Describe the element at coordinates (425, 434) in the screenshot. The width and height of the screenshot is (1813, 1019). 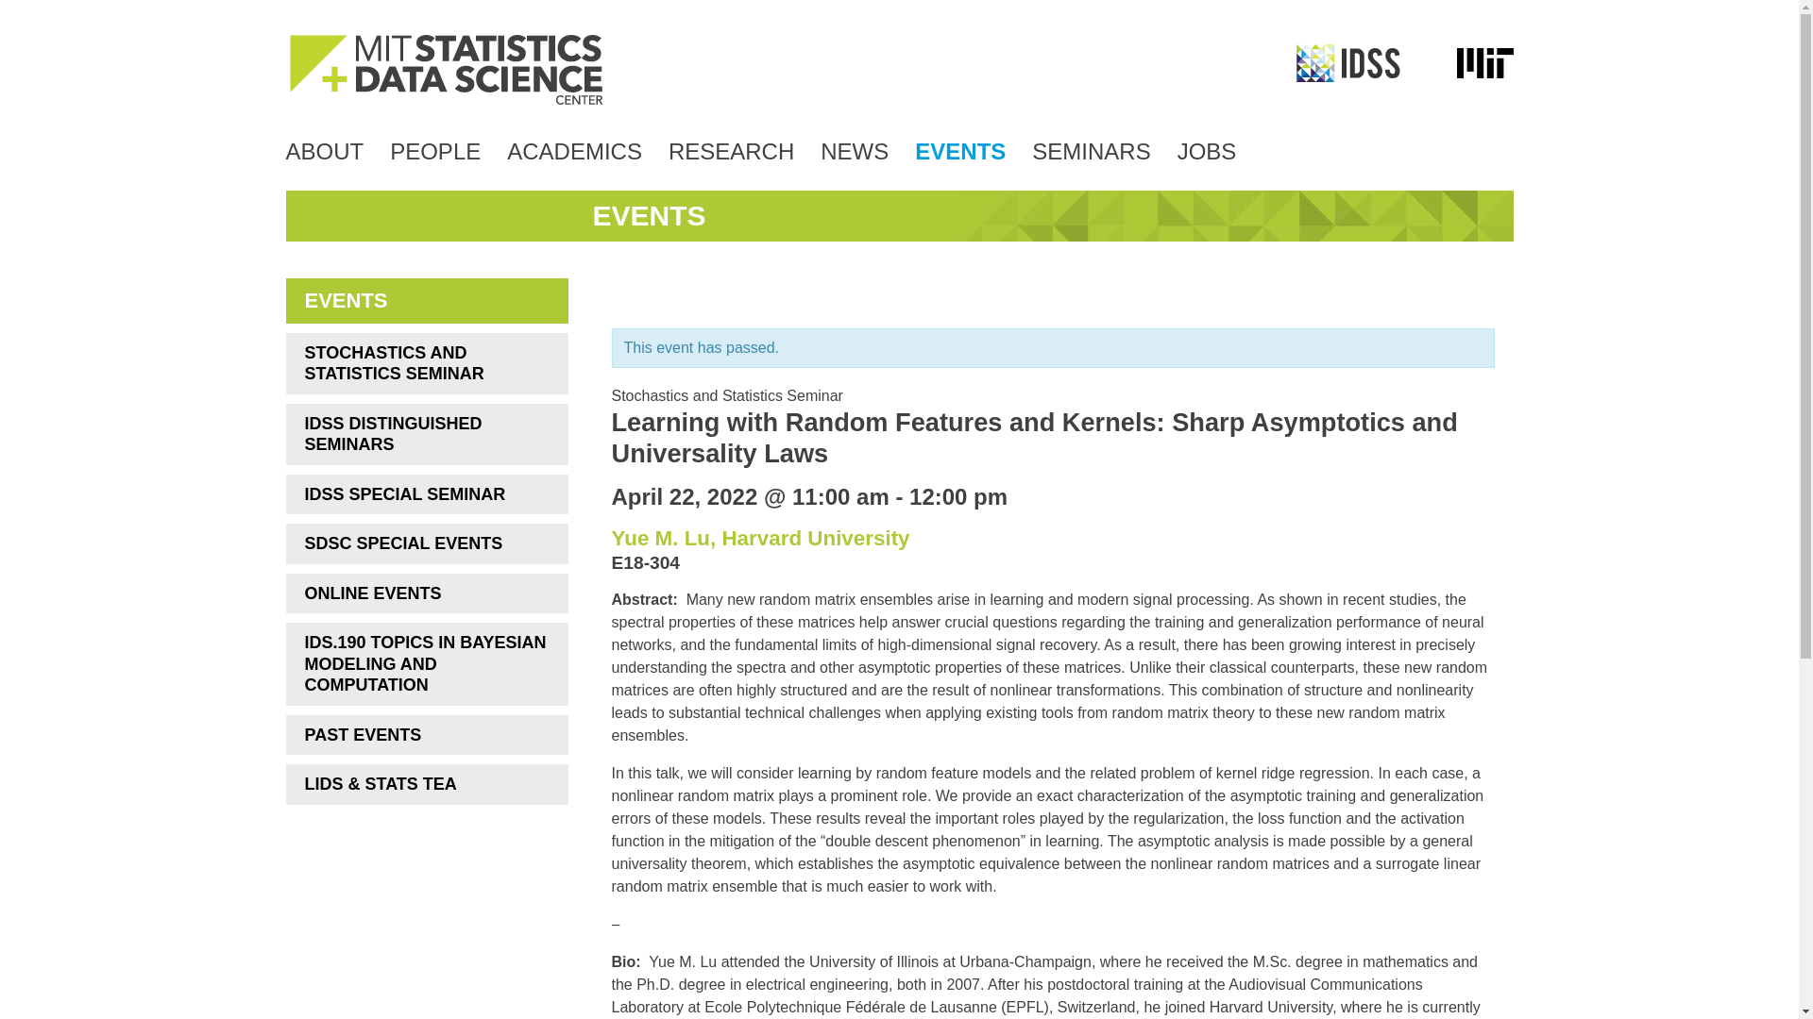
I see `IDSS DISTINGUISHED SEMINARS` at that location.